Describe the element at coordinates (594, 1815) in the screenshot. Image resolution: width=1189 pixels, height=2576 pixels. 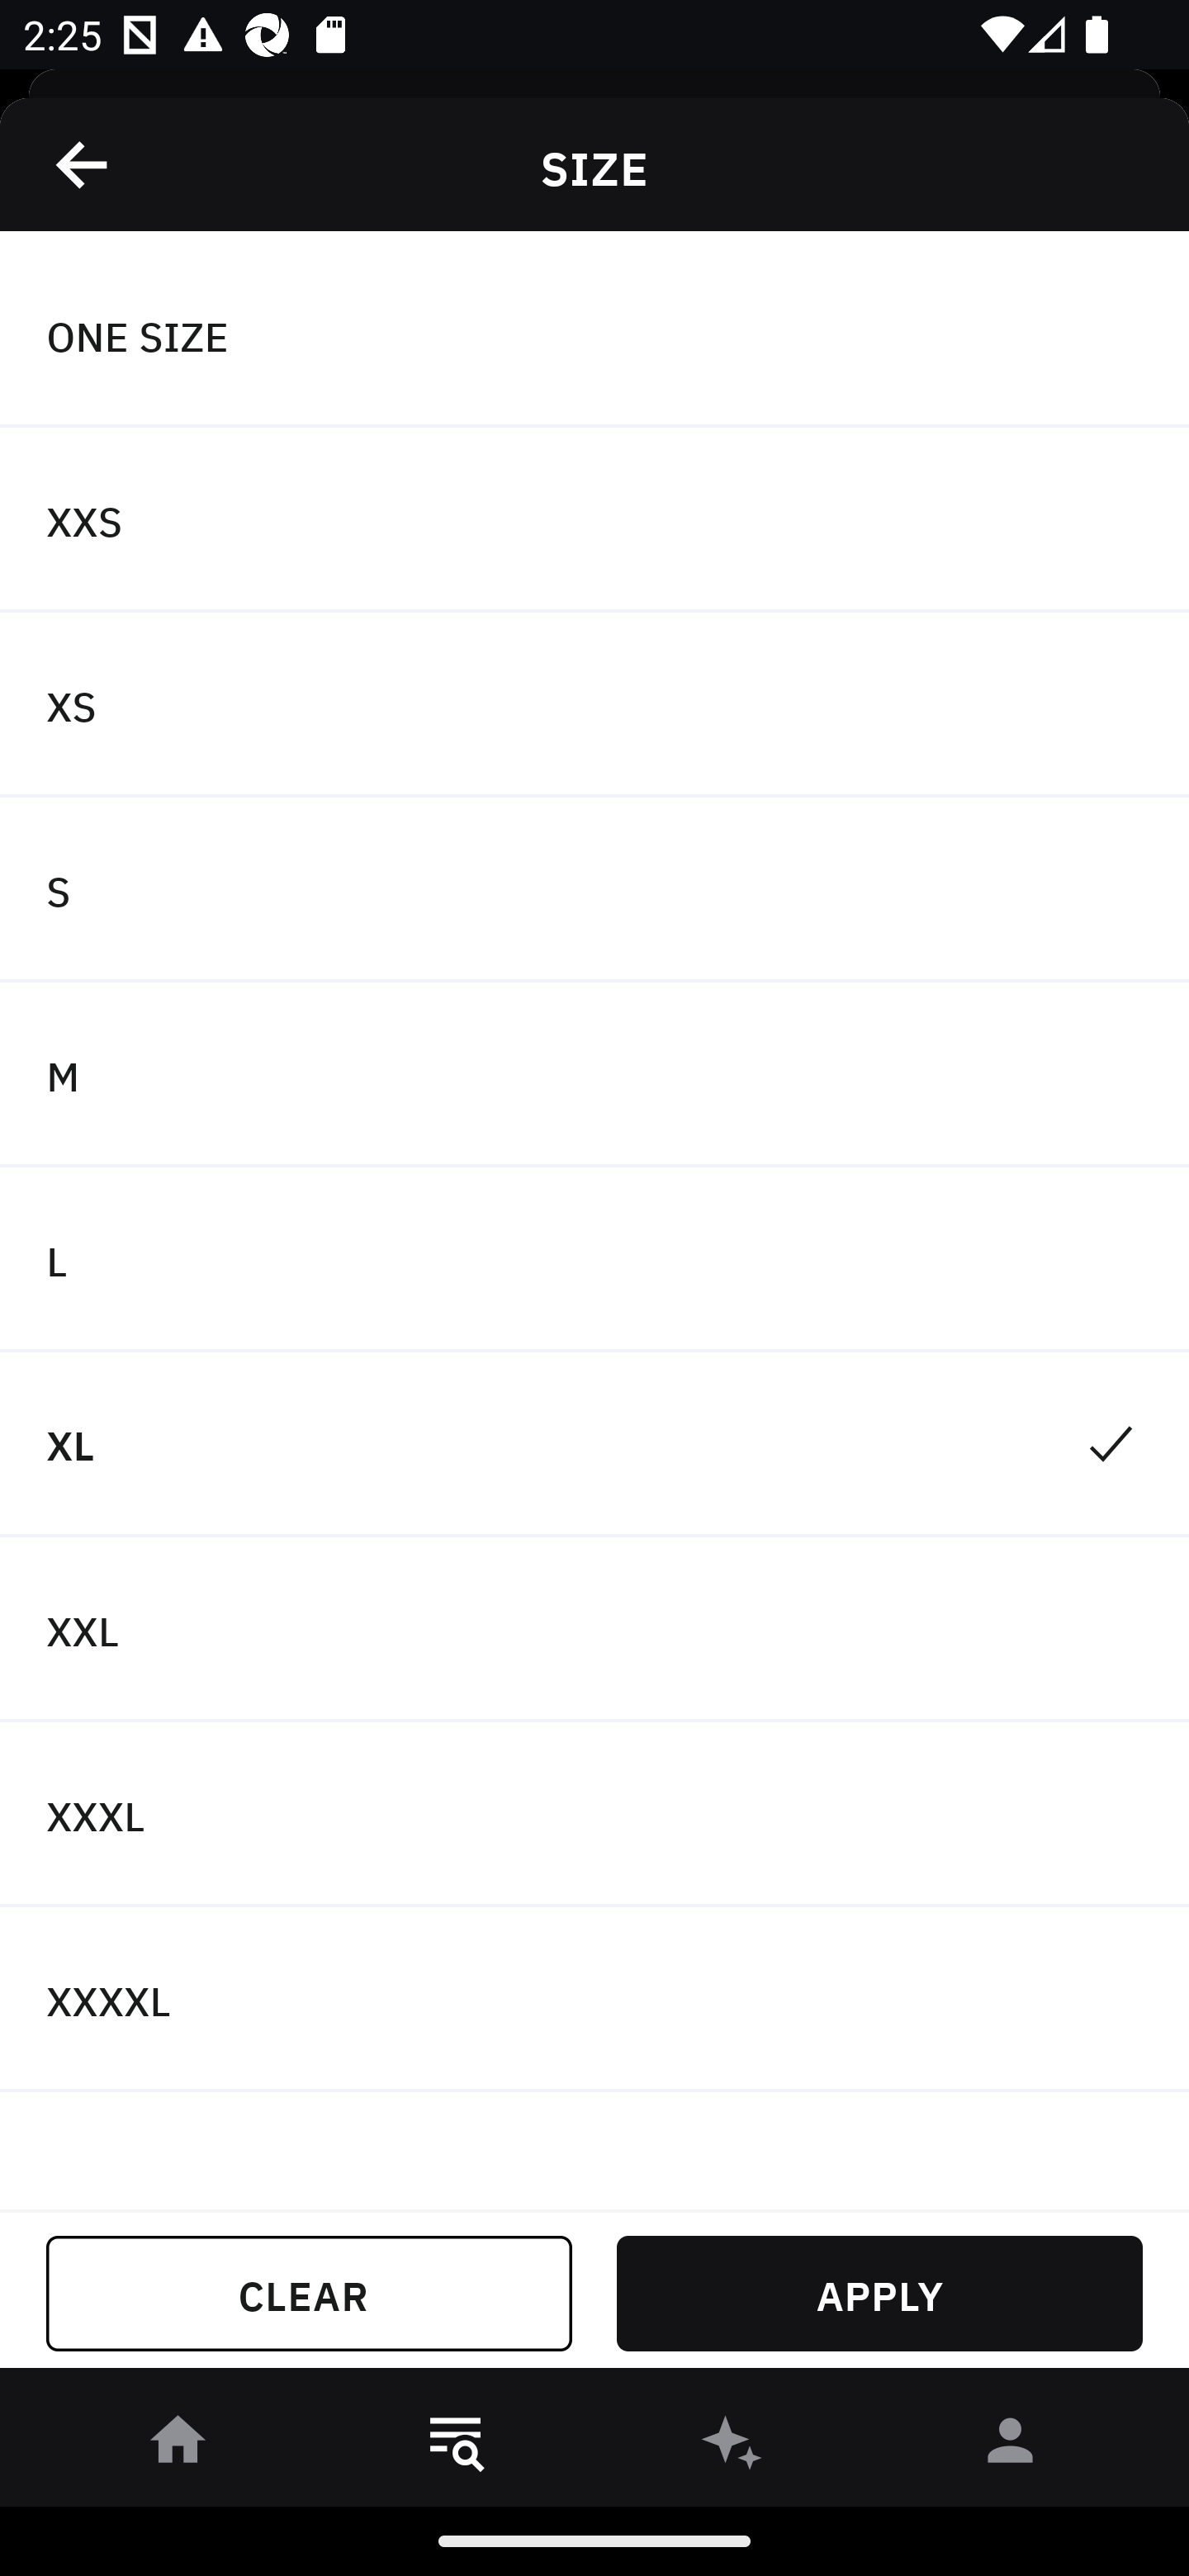
I see `XXXL` at that location.